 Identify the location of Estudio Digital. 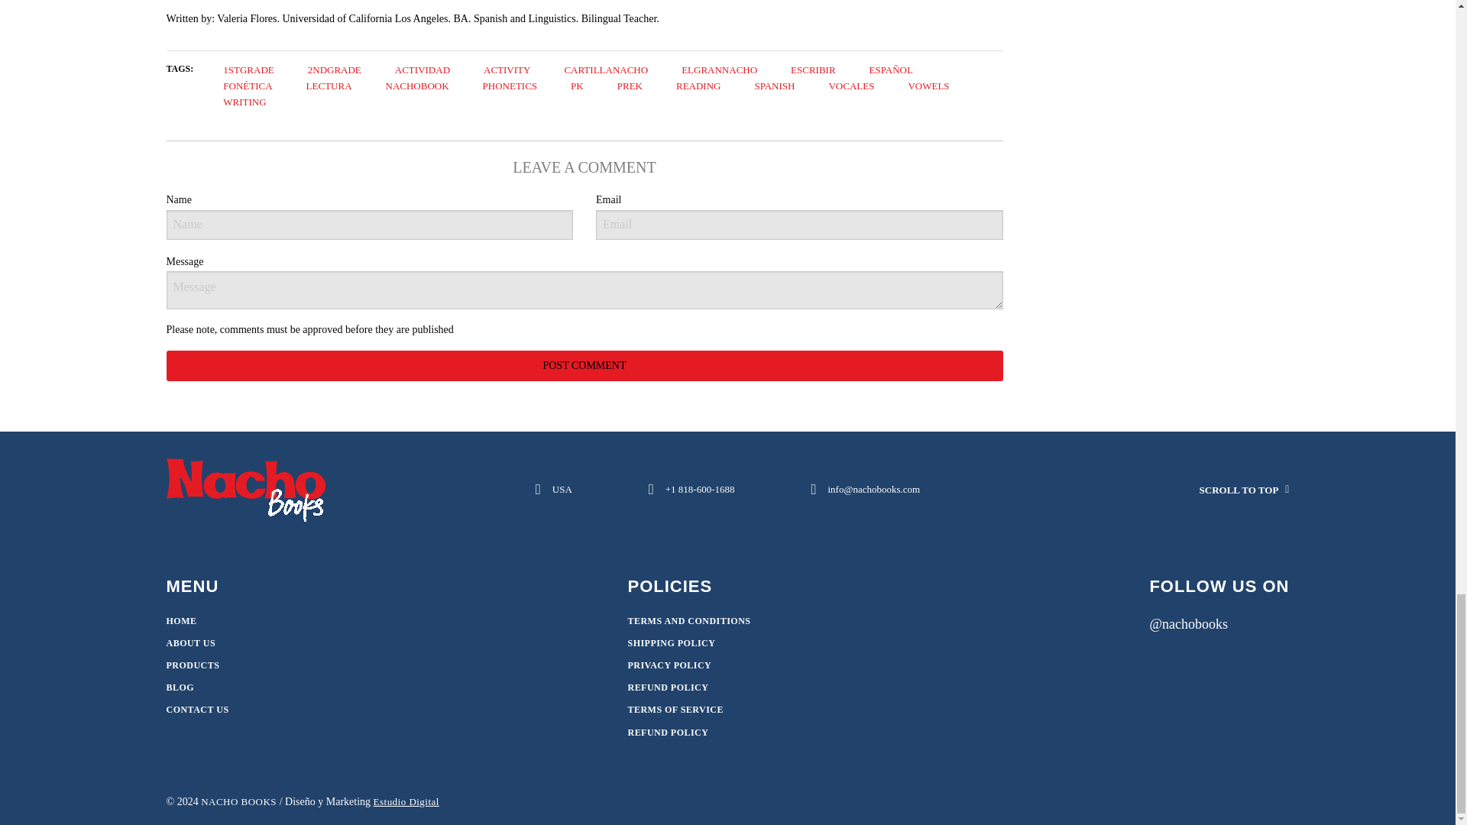
(406, 802).